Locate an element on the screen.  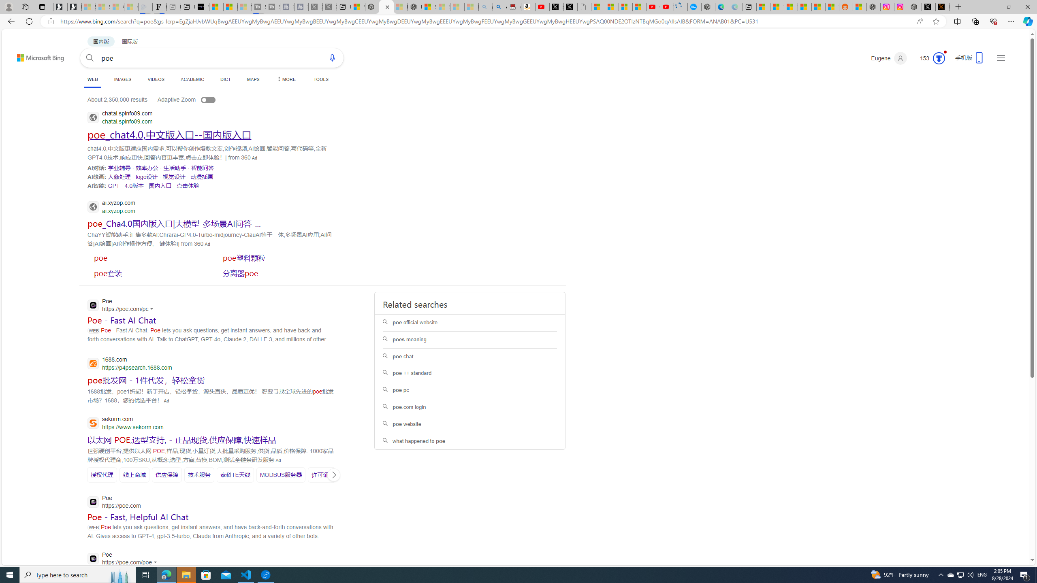
SERP,5566 is located at coordinates (119, 177).